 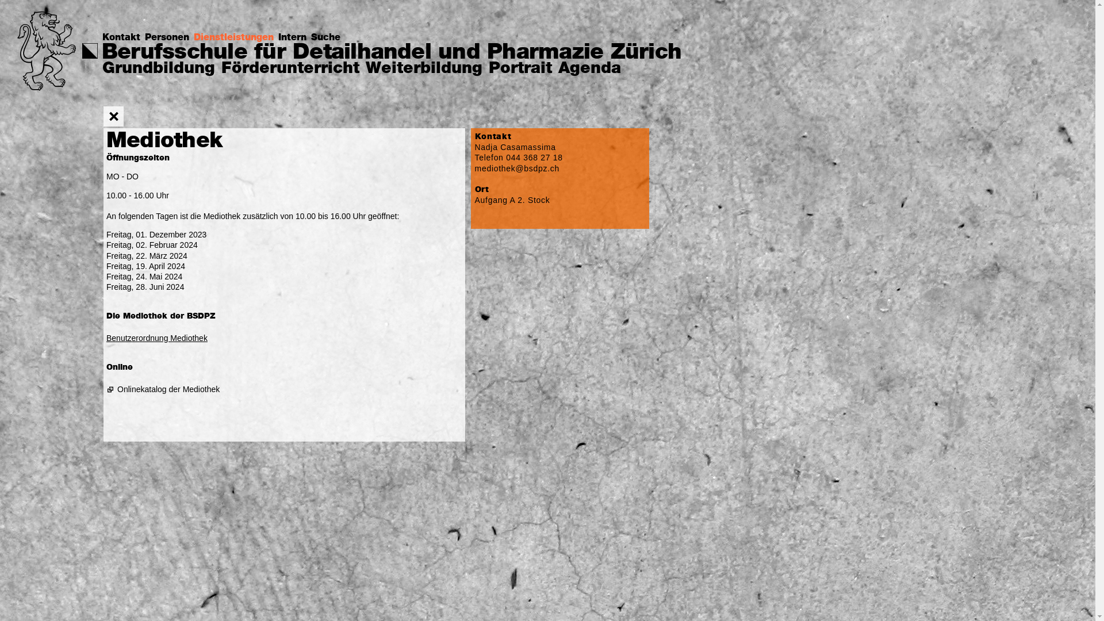 I want to click on Dienstleistungen, so click(x=236, y=38).